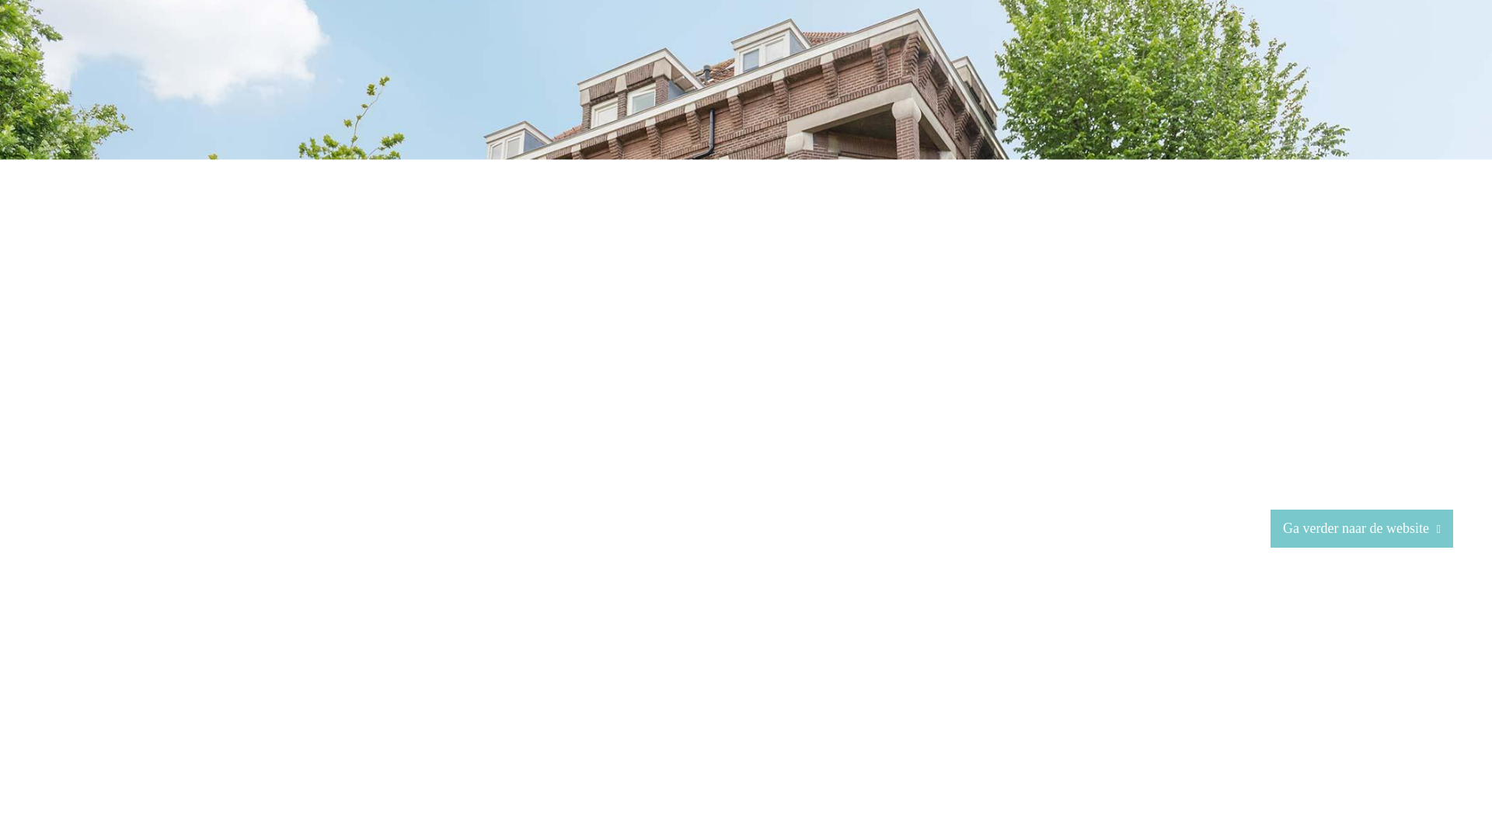  What do you see at coordinates (1361, 528) in the screenshot?
I see `Ga verder naar de website` at bounding box center [1361, 528].